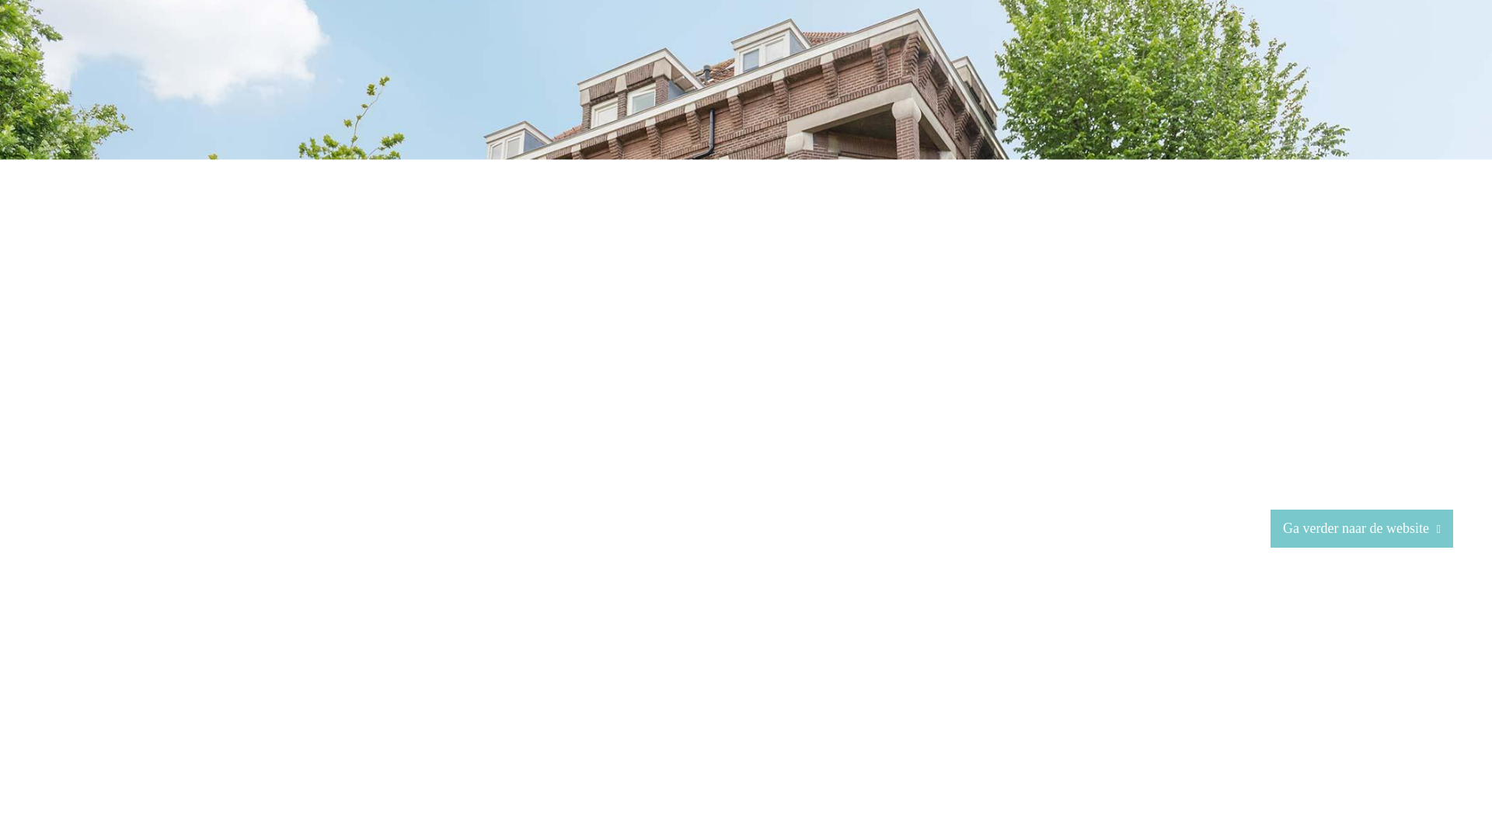  What do you see at coordinates (1361, 528) in the screenshot?
I see `Ga verder naar de website` at bounding box center [1361, 528].